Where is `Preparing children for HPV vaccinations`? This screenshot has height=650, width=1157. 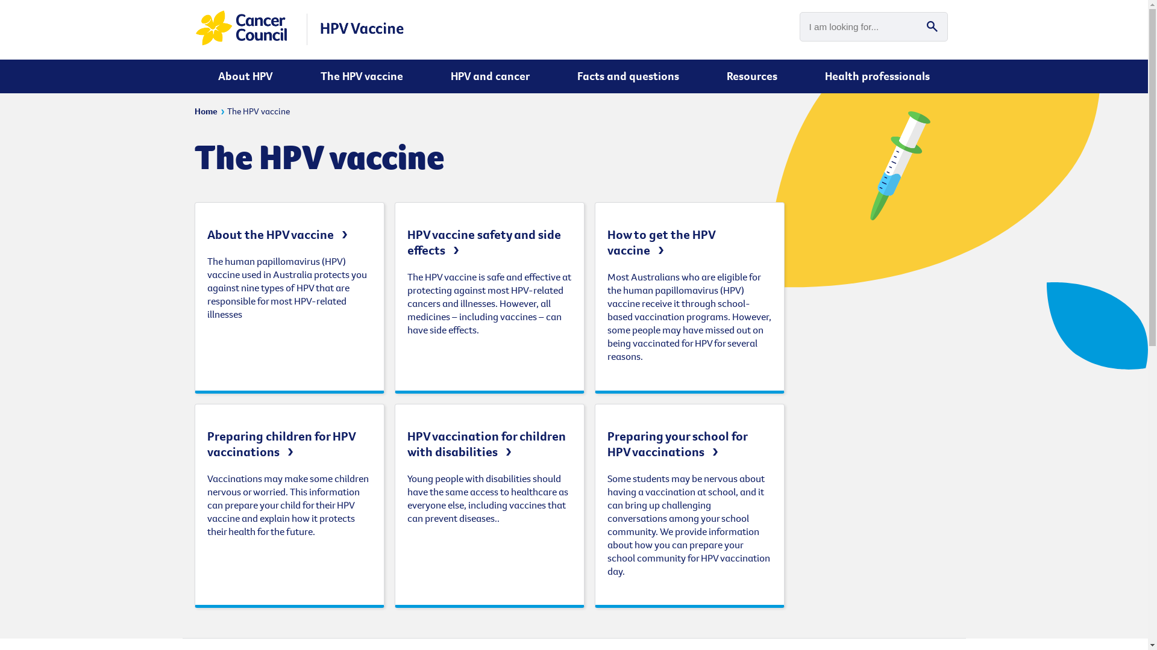
Preparing children for HPV vaccinations is located at coordinates (282, 444).